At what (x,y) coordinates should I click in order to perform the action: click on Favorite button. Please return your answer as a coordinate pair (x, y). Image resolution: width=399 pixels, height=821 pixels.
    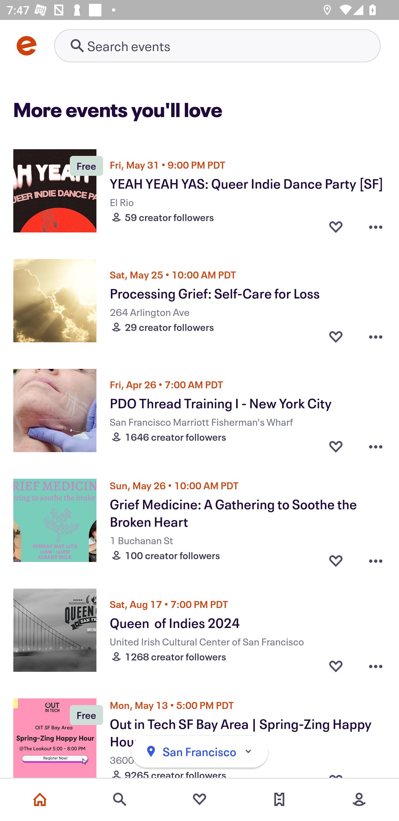
    Looking at the image, I should click on (336, 336).